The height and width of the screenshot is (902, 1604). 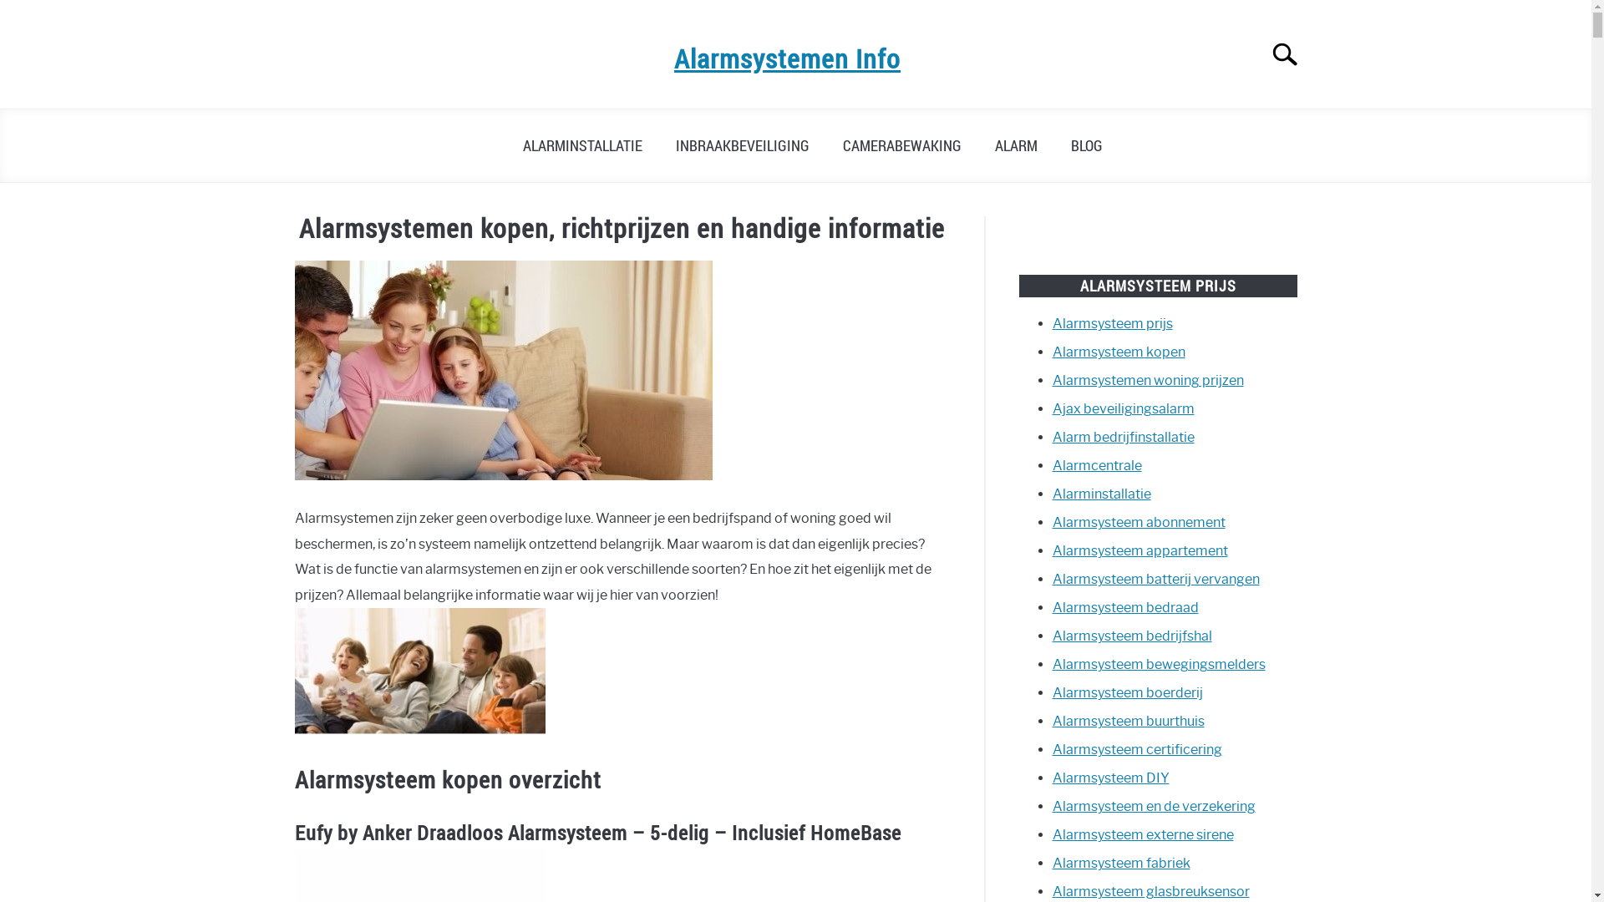 I want to click on Alarmsysteem kopen, so click(x=1119, y=352).